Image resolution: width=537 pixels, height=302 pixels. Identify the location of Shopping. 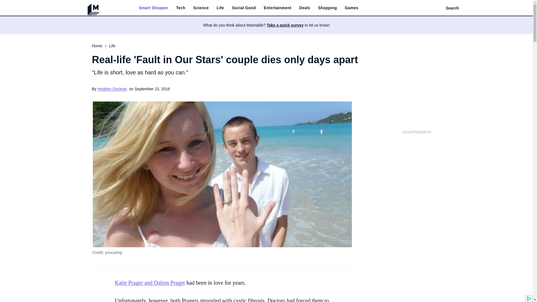
(327, 8).